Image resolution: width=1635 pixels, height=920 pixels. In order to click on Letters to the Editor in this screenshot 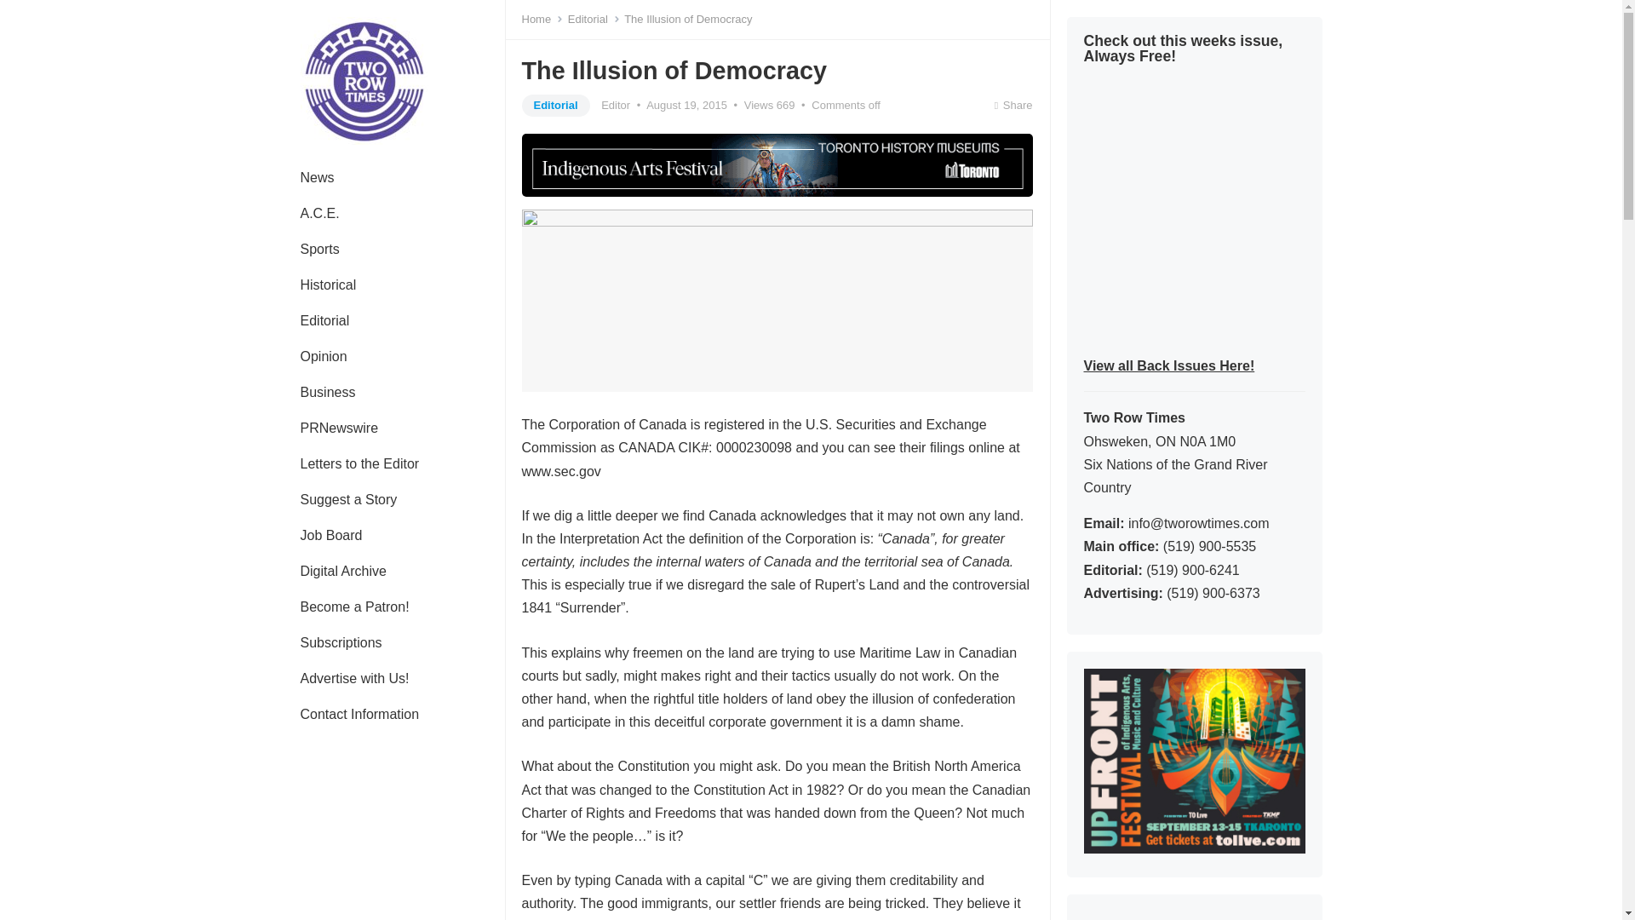, I will do `click(359, 463)`.